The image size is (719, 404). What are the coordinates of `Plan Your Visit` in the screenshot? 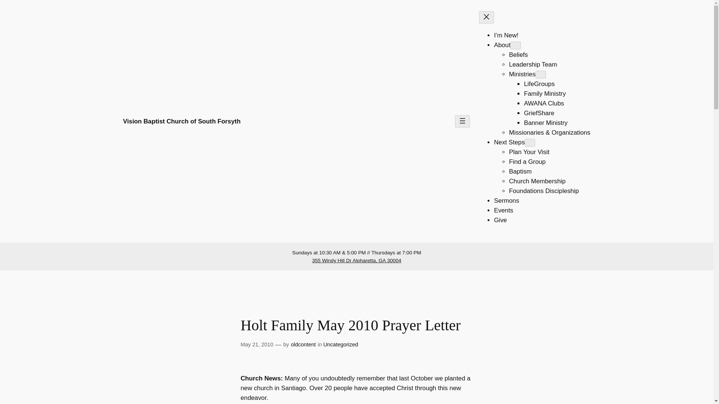 It's located at (529, 152).